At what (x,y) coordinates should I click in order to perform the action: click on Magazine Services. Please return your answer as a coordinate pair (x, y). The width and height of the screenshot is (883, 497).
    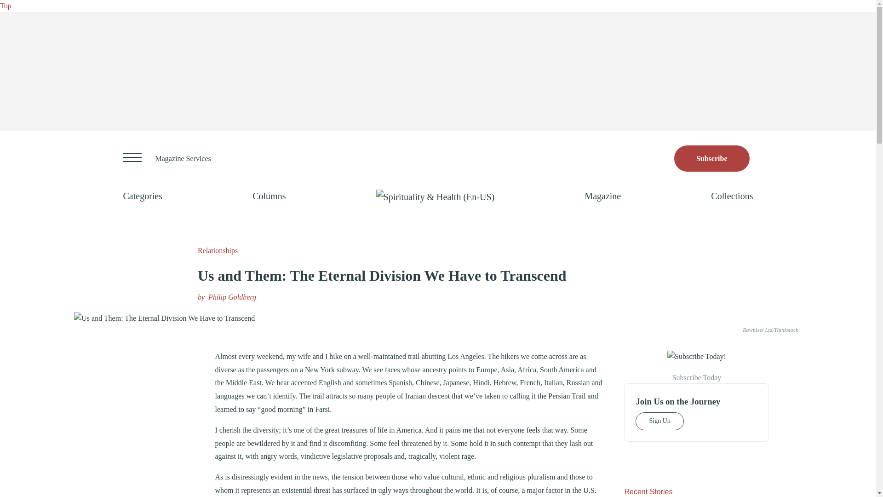
    Looking at the image, I should click on (183, 158).